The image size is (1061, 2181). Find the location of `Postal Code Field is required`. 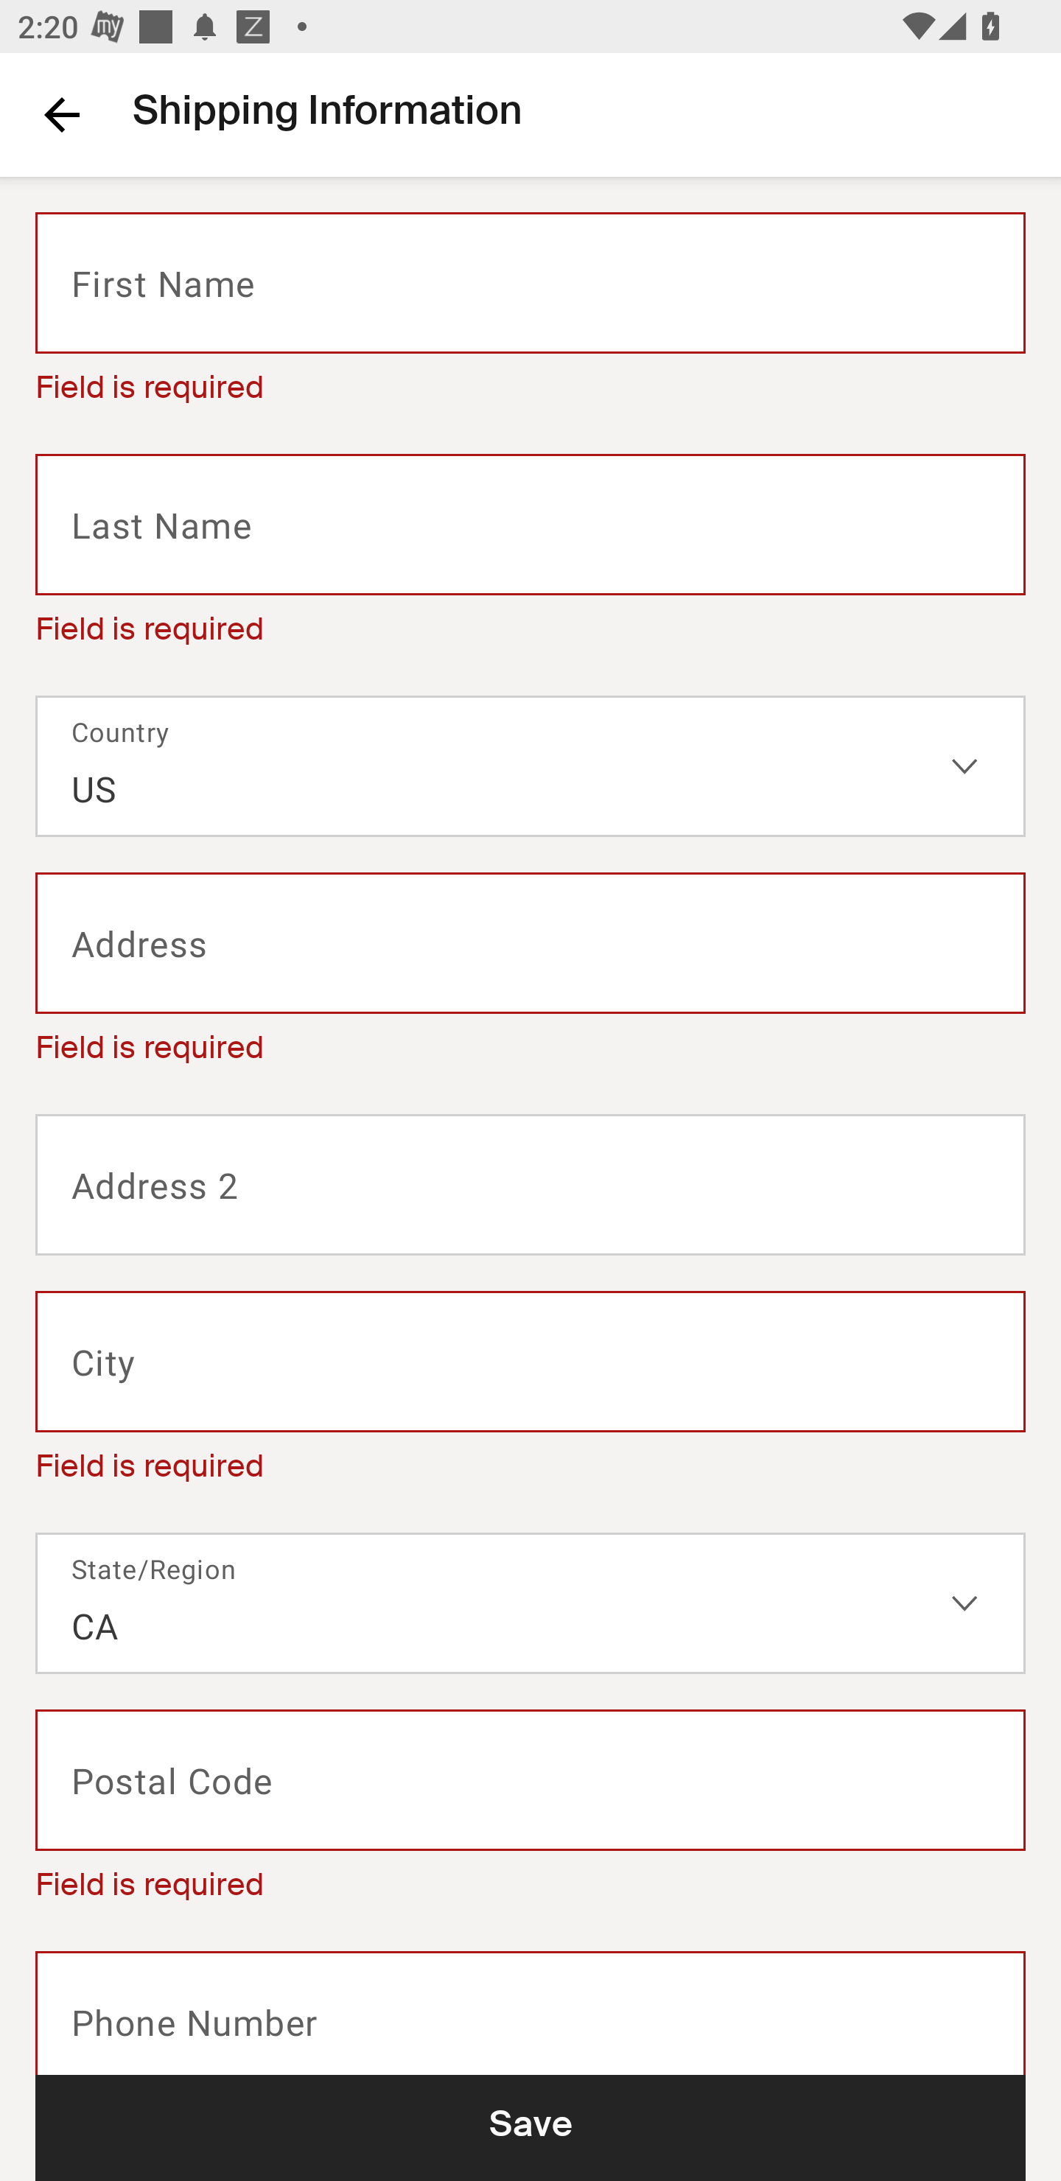

Postal Code Field is required is located at coordinates (530, 1812).